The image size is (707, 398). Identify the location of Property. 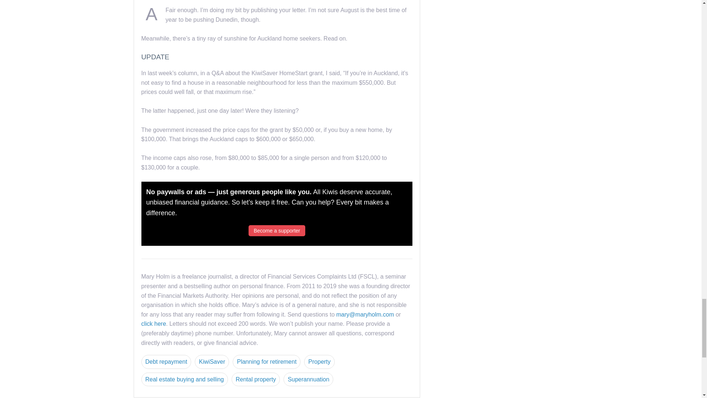
(319, 362).